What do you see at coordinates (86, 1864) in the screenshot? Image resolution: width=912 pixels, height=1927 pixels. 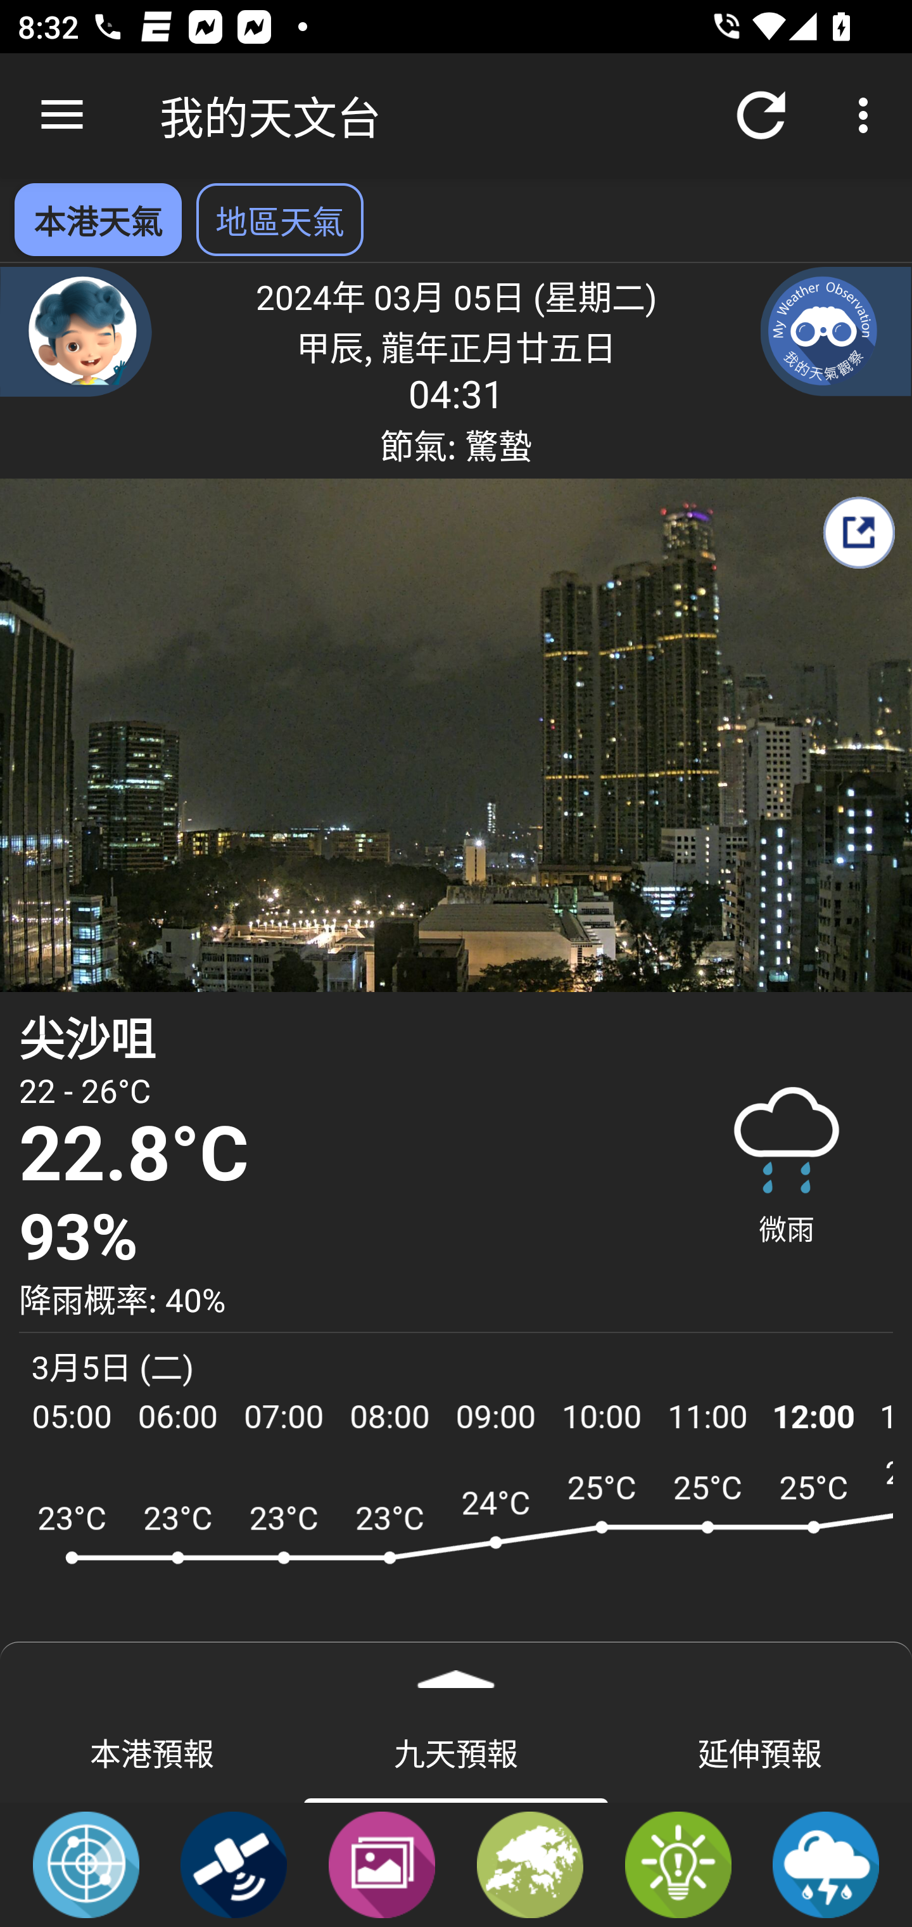 I see `雷達圖像` at bounding box center [86, 1864].